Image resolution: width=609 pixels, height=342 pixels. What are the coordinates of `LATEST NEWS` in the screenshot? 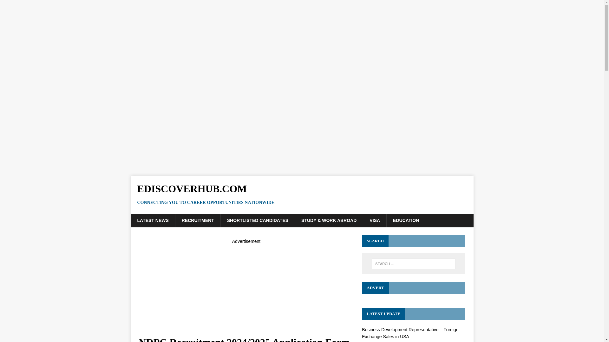 It's located at (153, 220).